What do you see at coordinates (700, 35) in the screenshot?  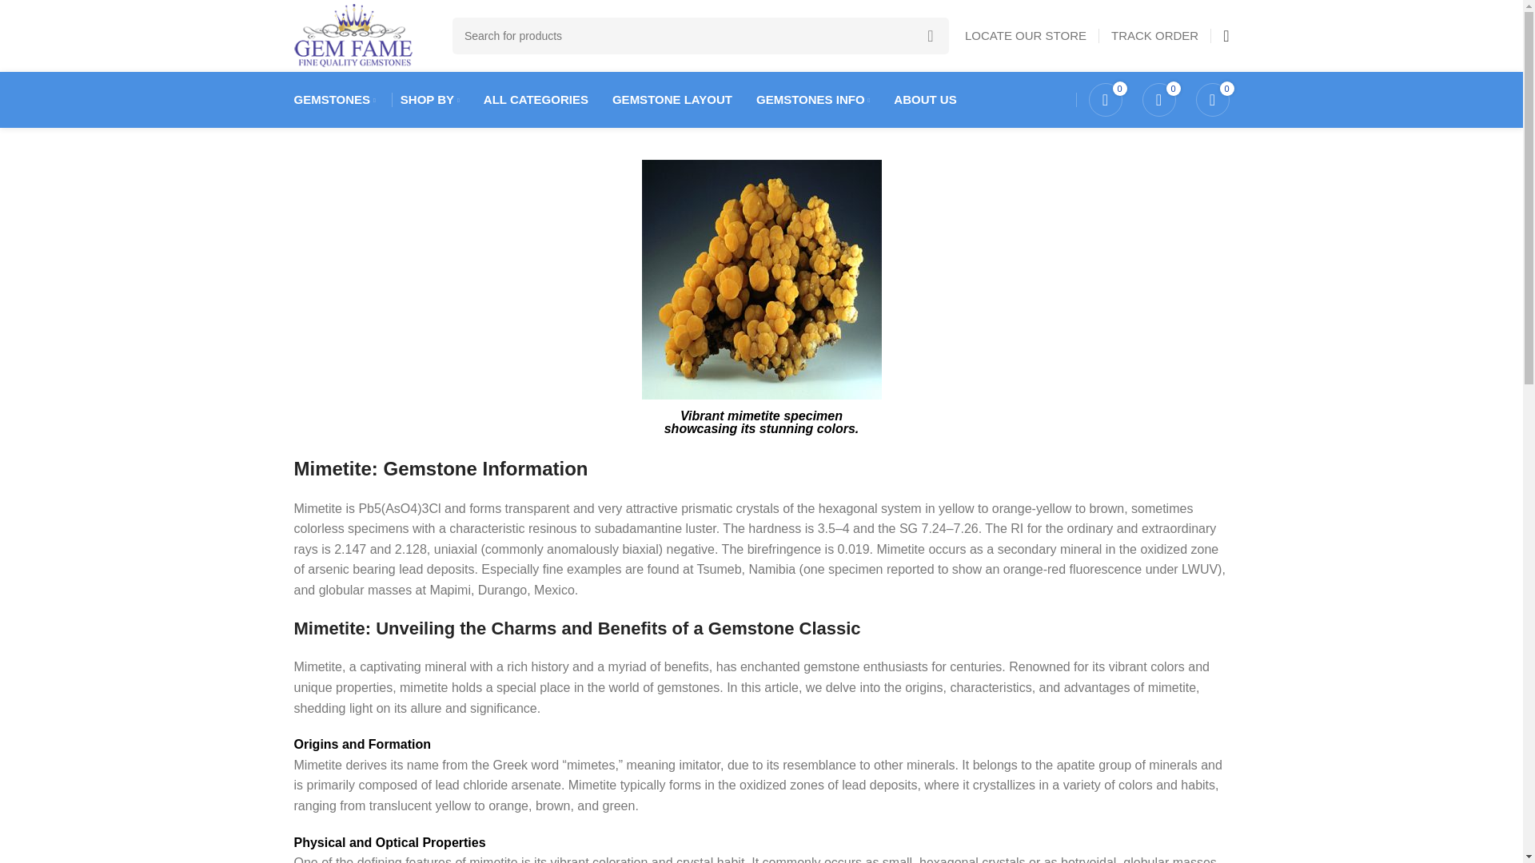 I see `Search for products` at bounding box center [700, 35].